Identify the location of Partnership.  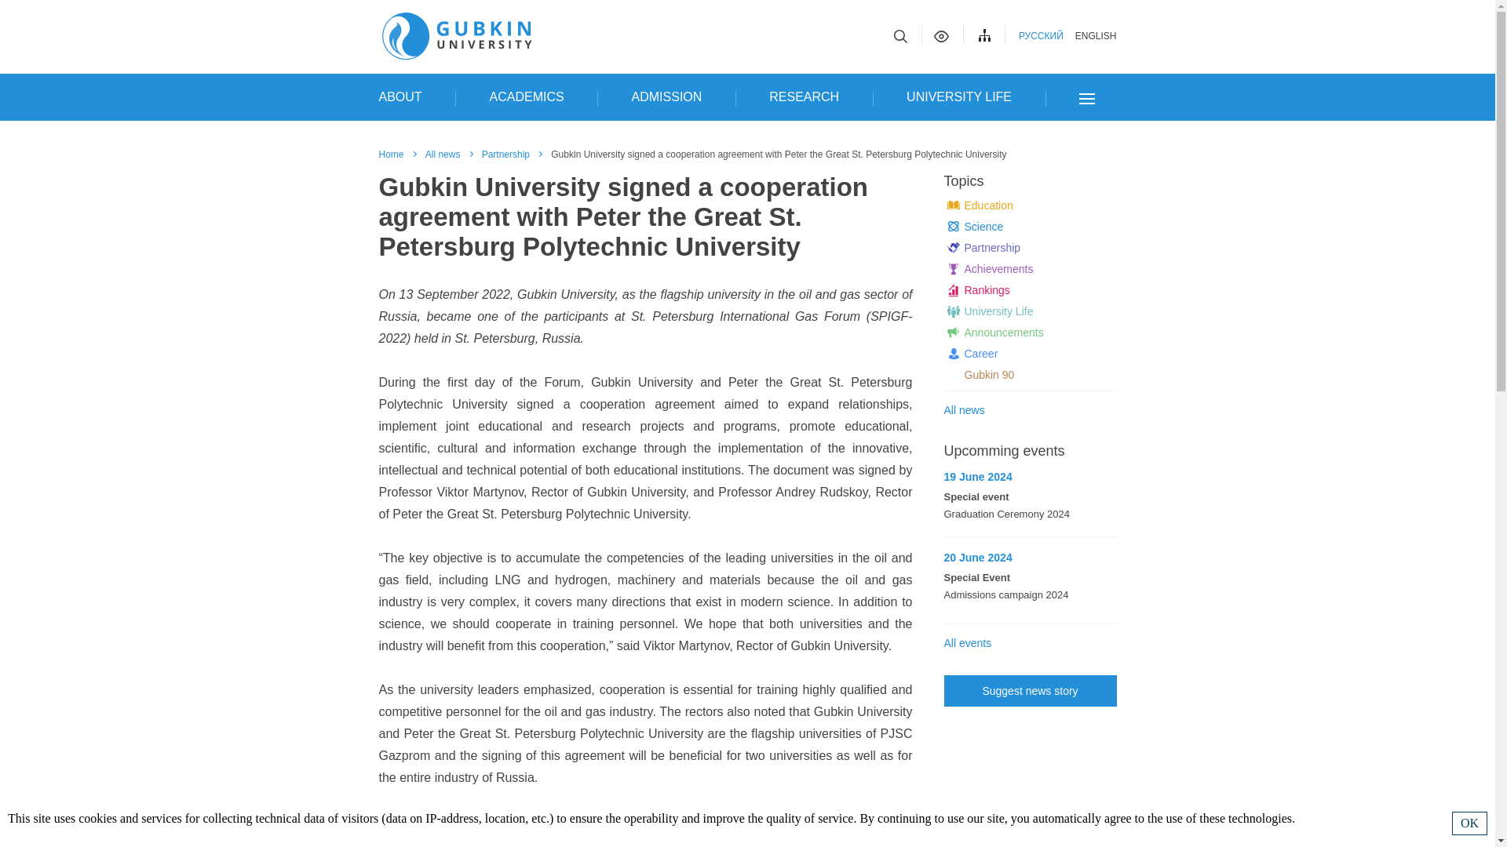
(507, 154).